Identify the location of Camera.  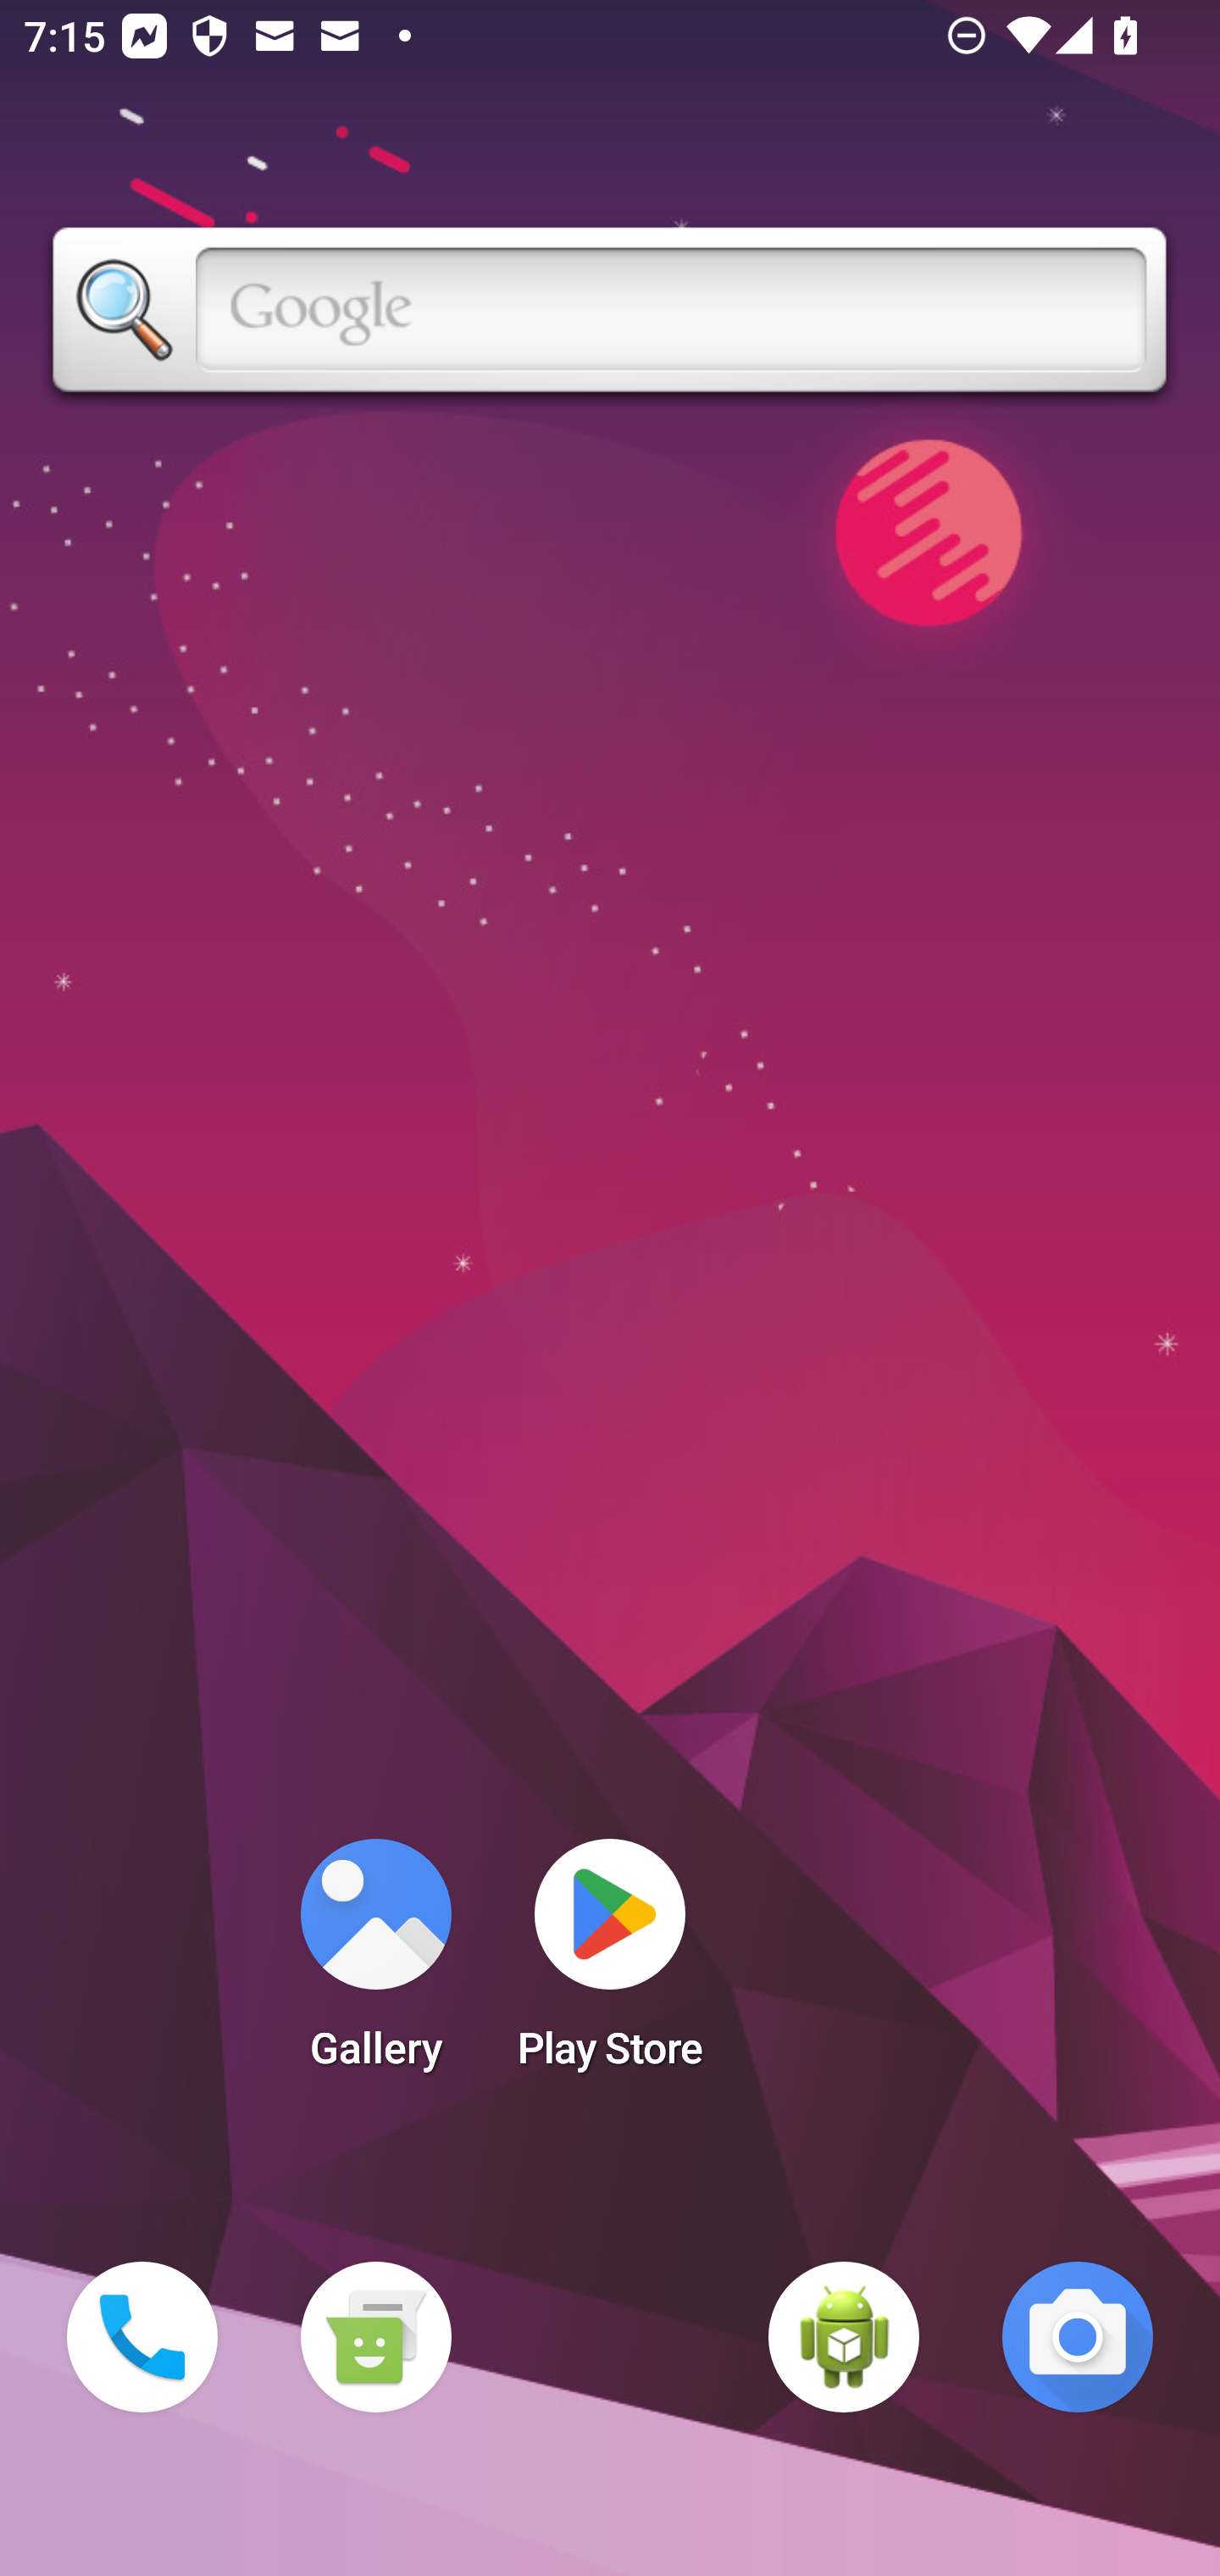
(1078, 2337).